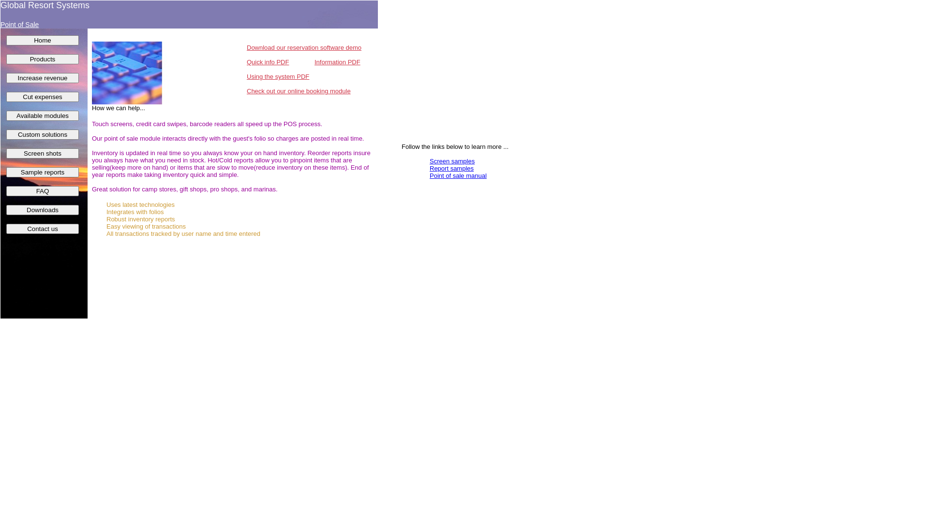 The width and height of the screenshot is (929, 522). I want to click on Increase revenue, so click(43, 78).